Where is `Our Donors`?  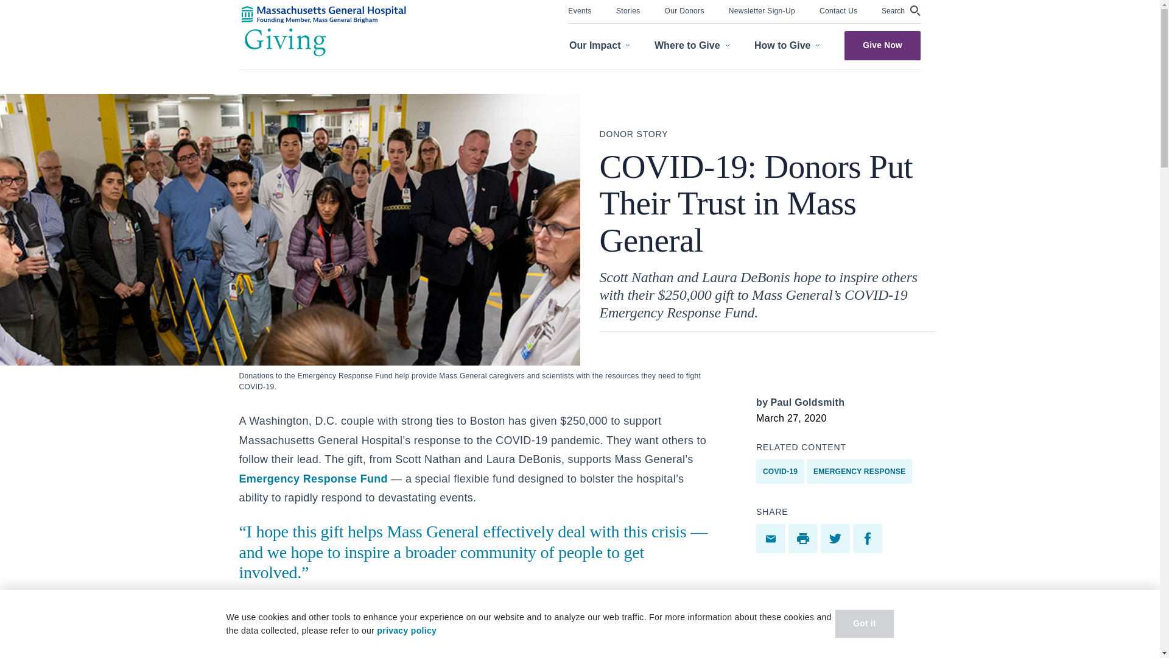
Our Donors is located at coordinates (684, 10).